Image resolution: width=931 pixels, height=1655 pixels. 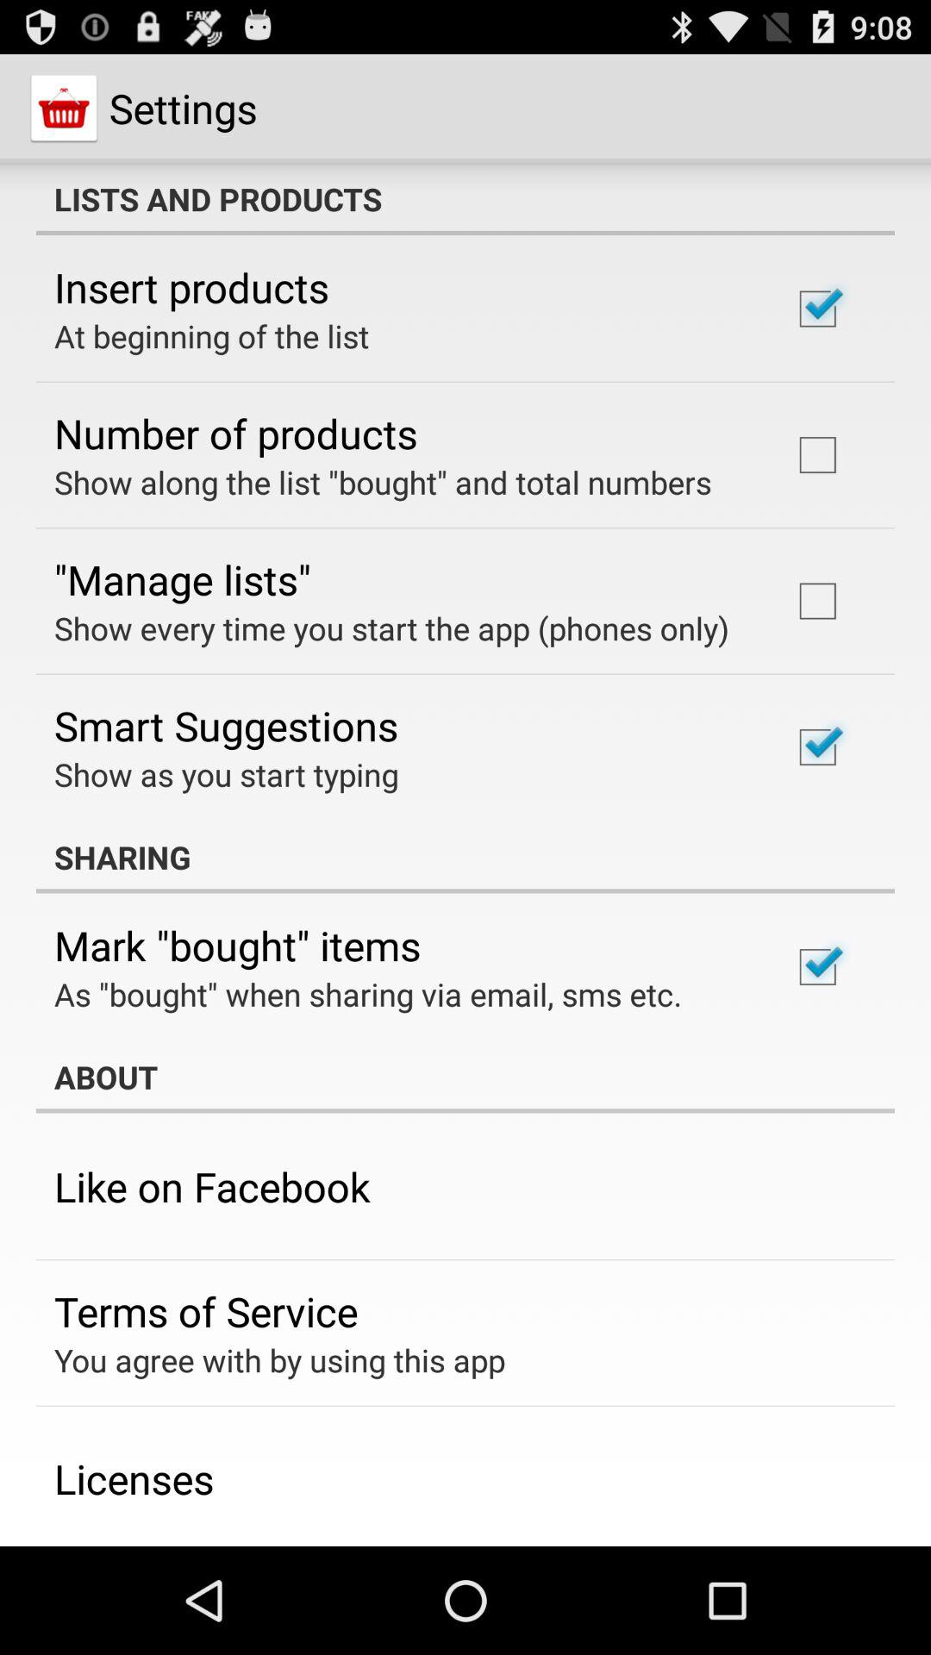 I want to click on turn on icon below the you agree with icon, so click(x=134, y=1478).